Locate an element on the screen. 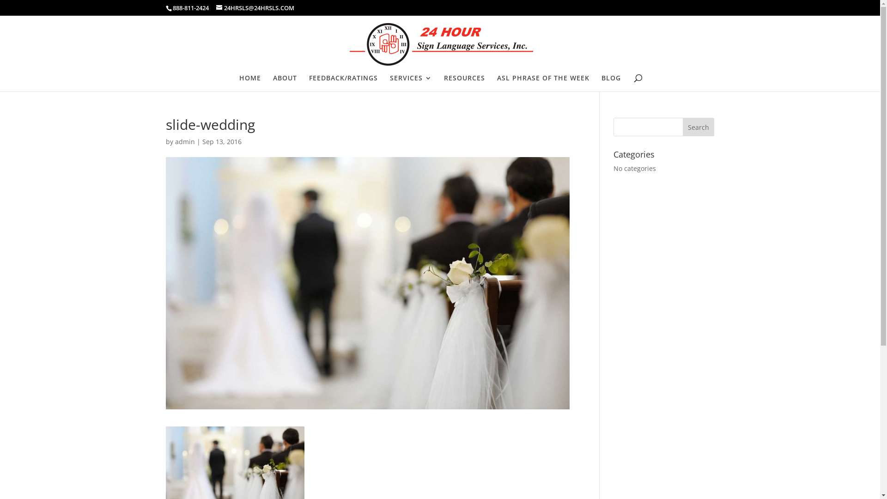  FEEDBACK/RATINGS is located at coordinates (343, 83).